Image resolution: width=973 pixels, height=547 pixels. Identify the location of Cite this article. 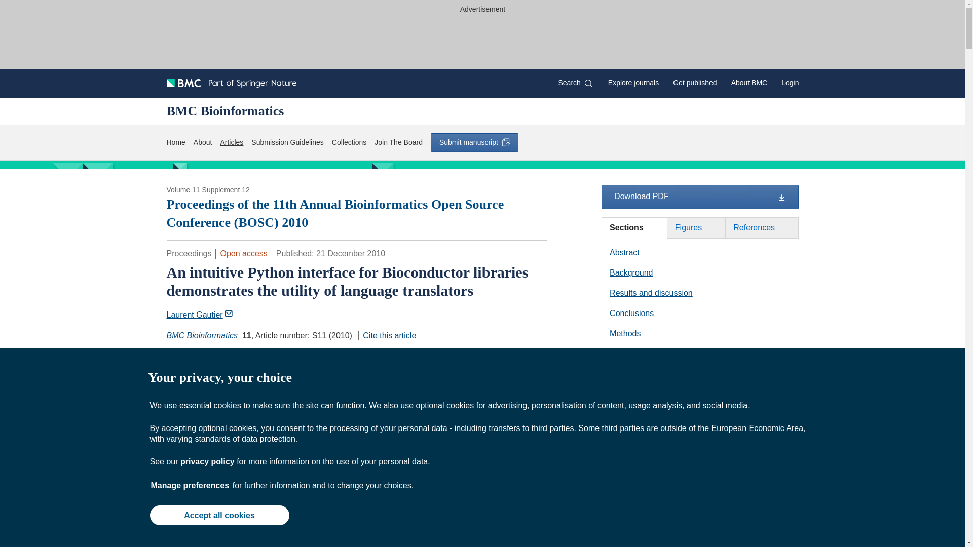
(387, 335).